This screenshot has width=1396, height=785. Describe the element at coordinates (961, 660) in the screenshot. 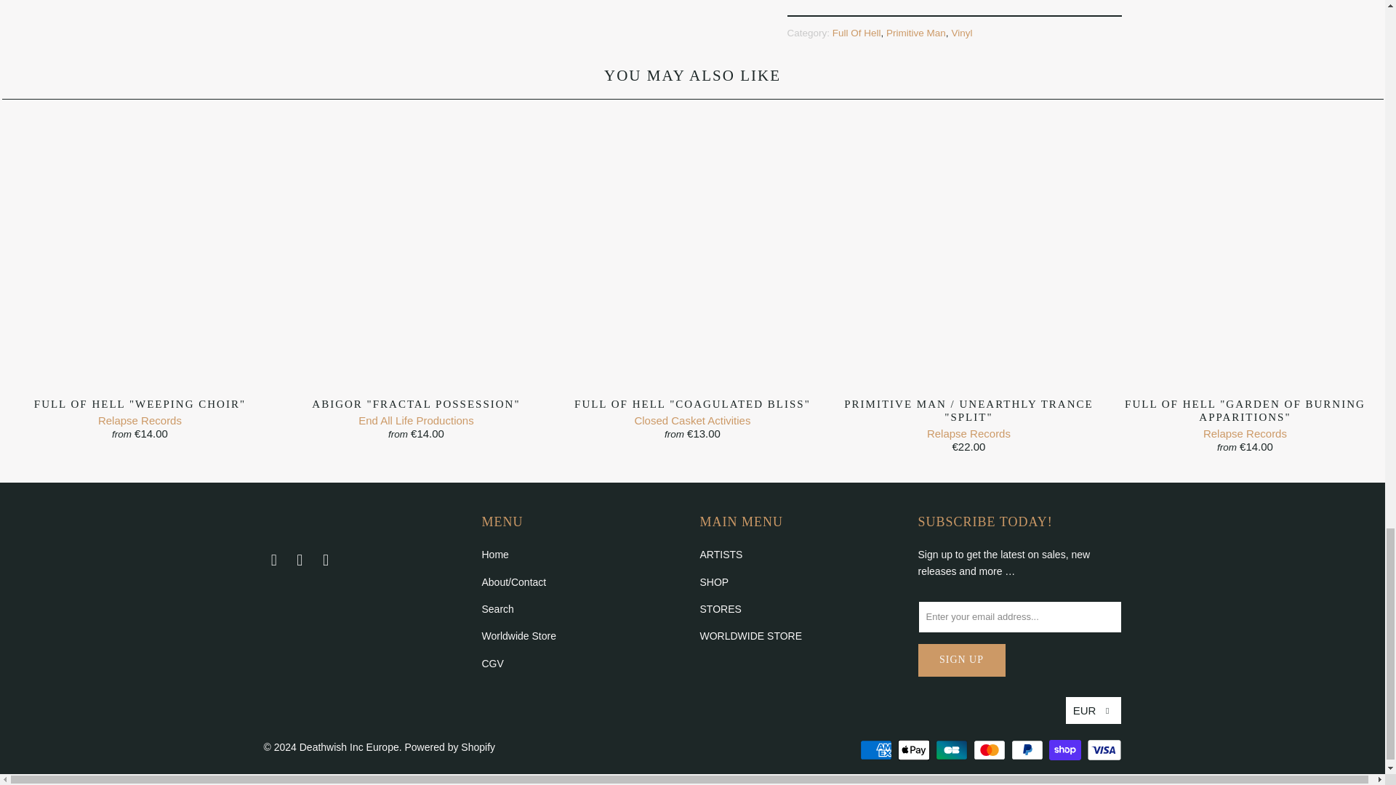

I see `Sign Up` at that location.